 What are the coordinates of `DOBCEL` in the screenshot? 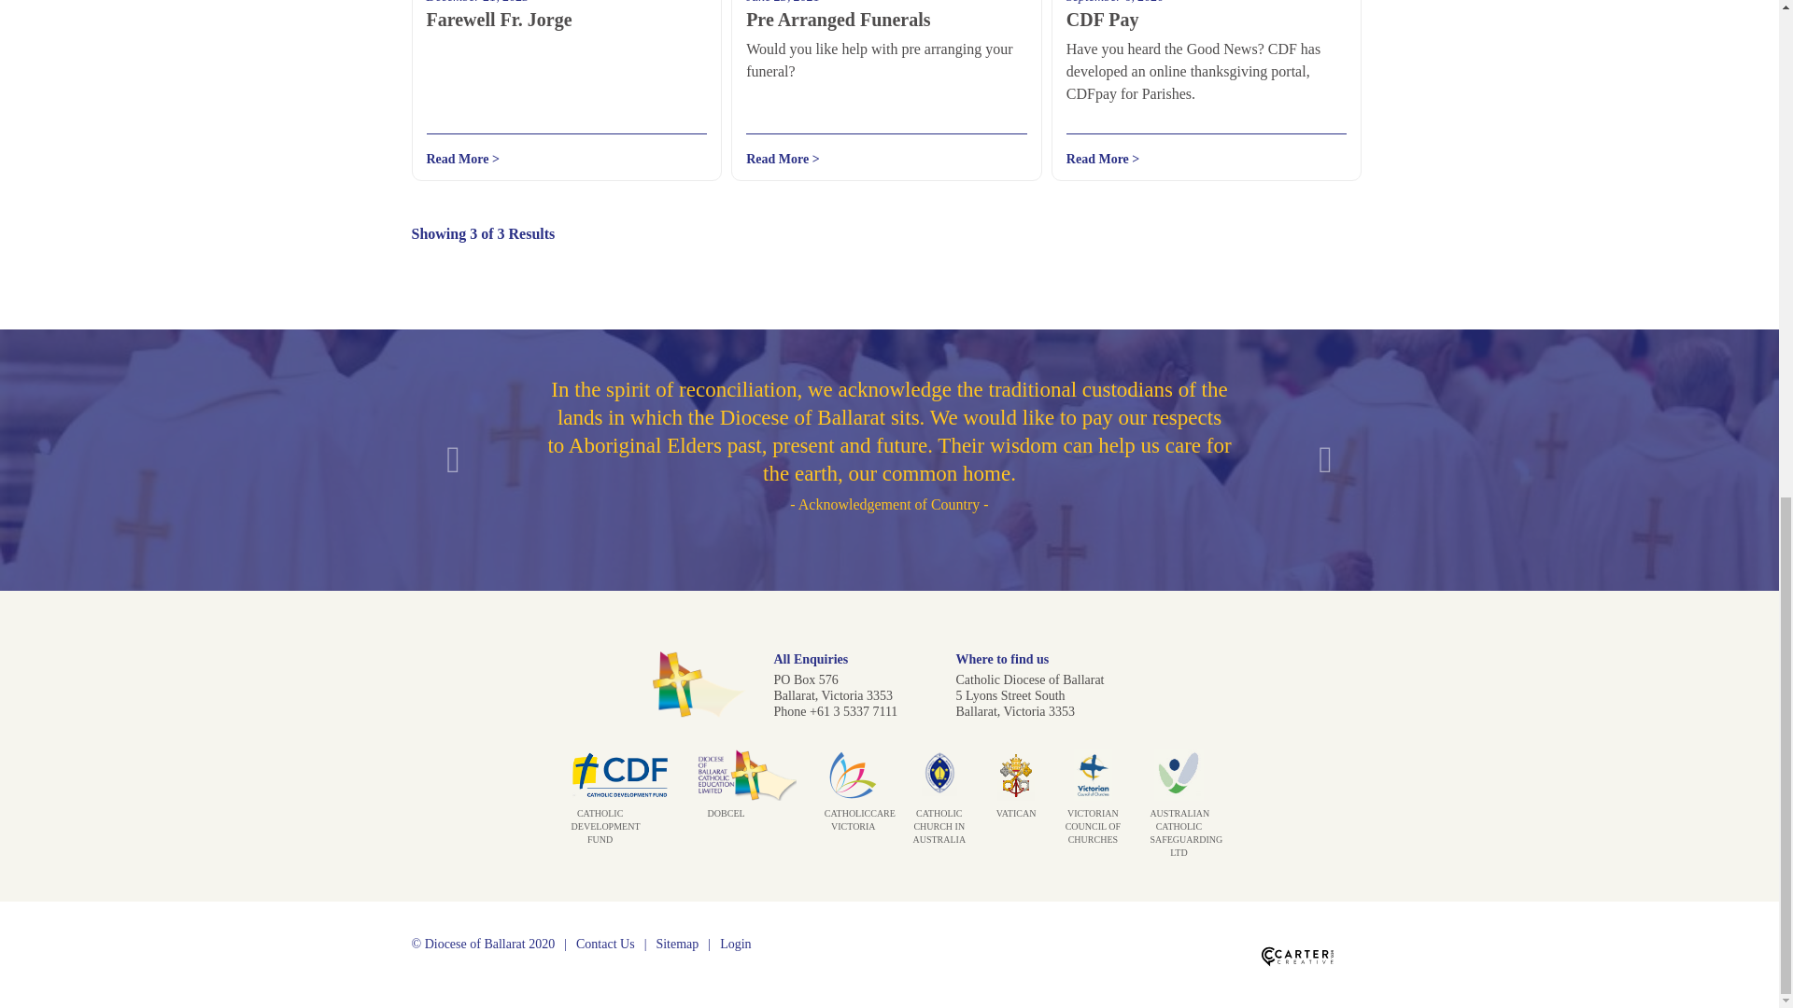 It's located at (746, 804).